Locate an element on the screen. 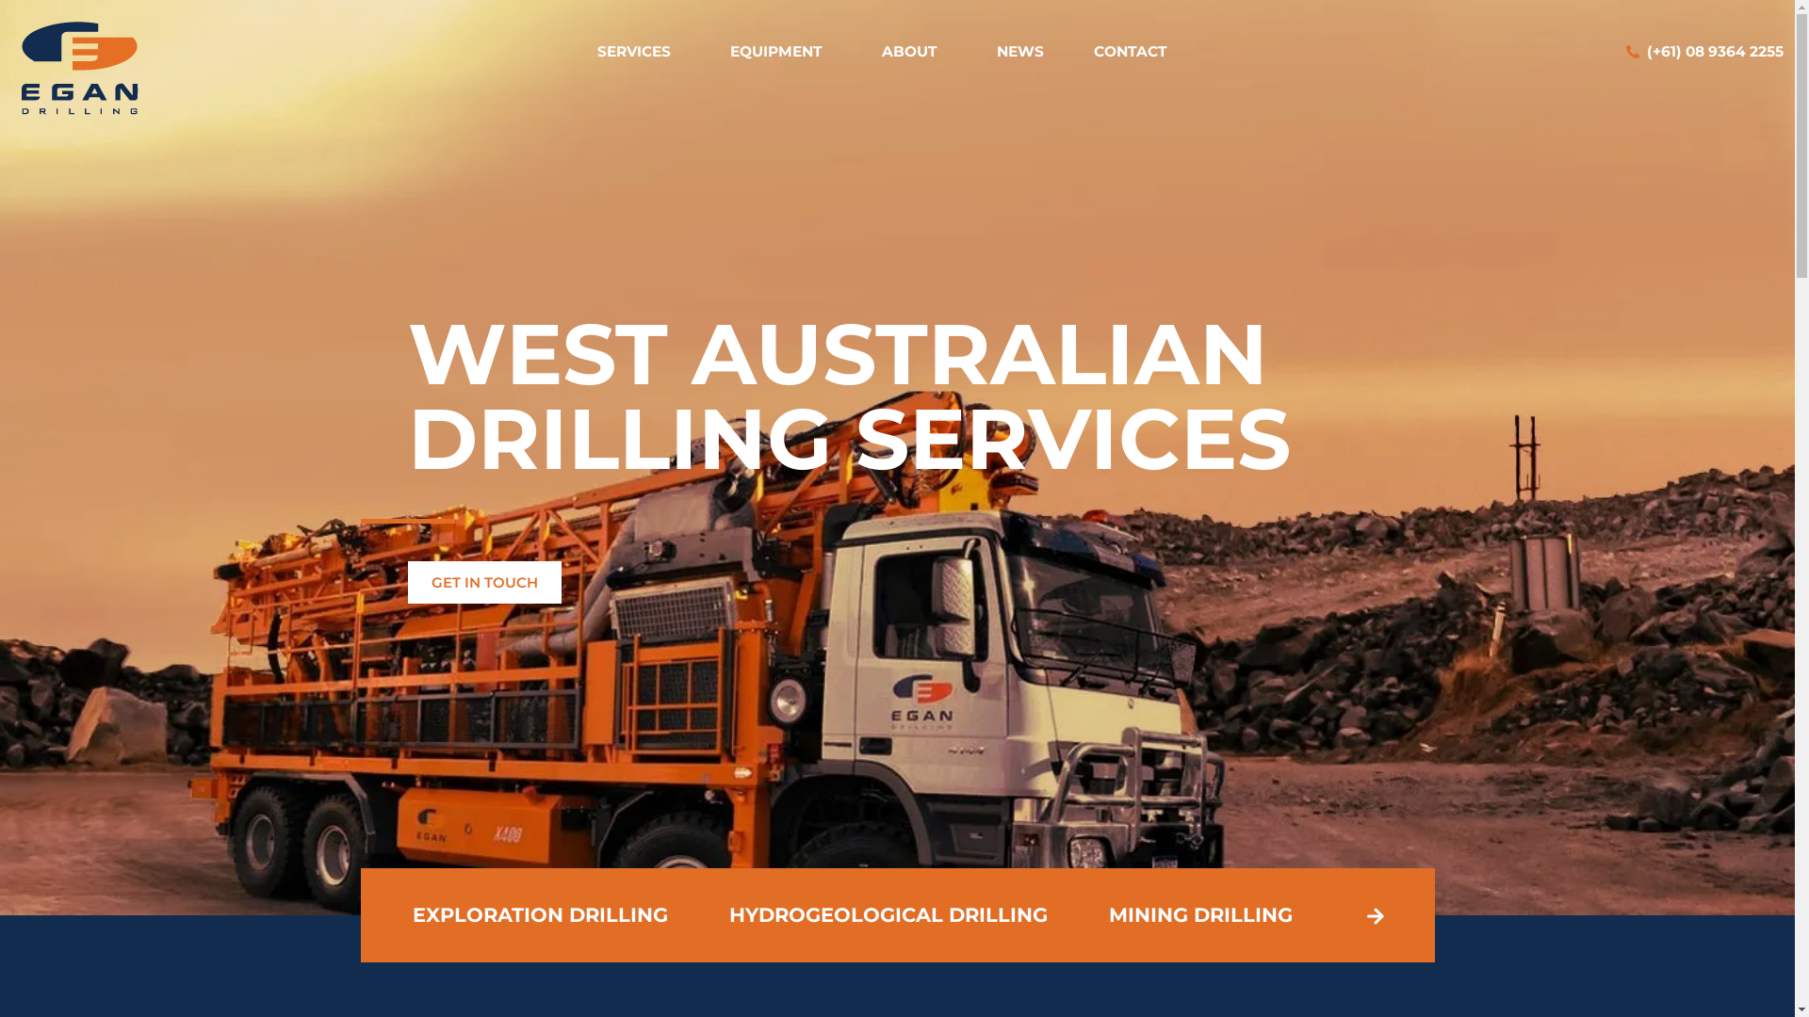 Image resolution: width=1809 pixels, height=1017 pixels. EXPLORATION DRILLING is located at coordinates (540, 915).